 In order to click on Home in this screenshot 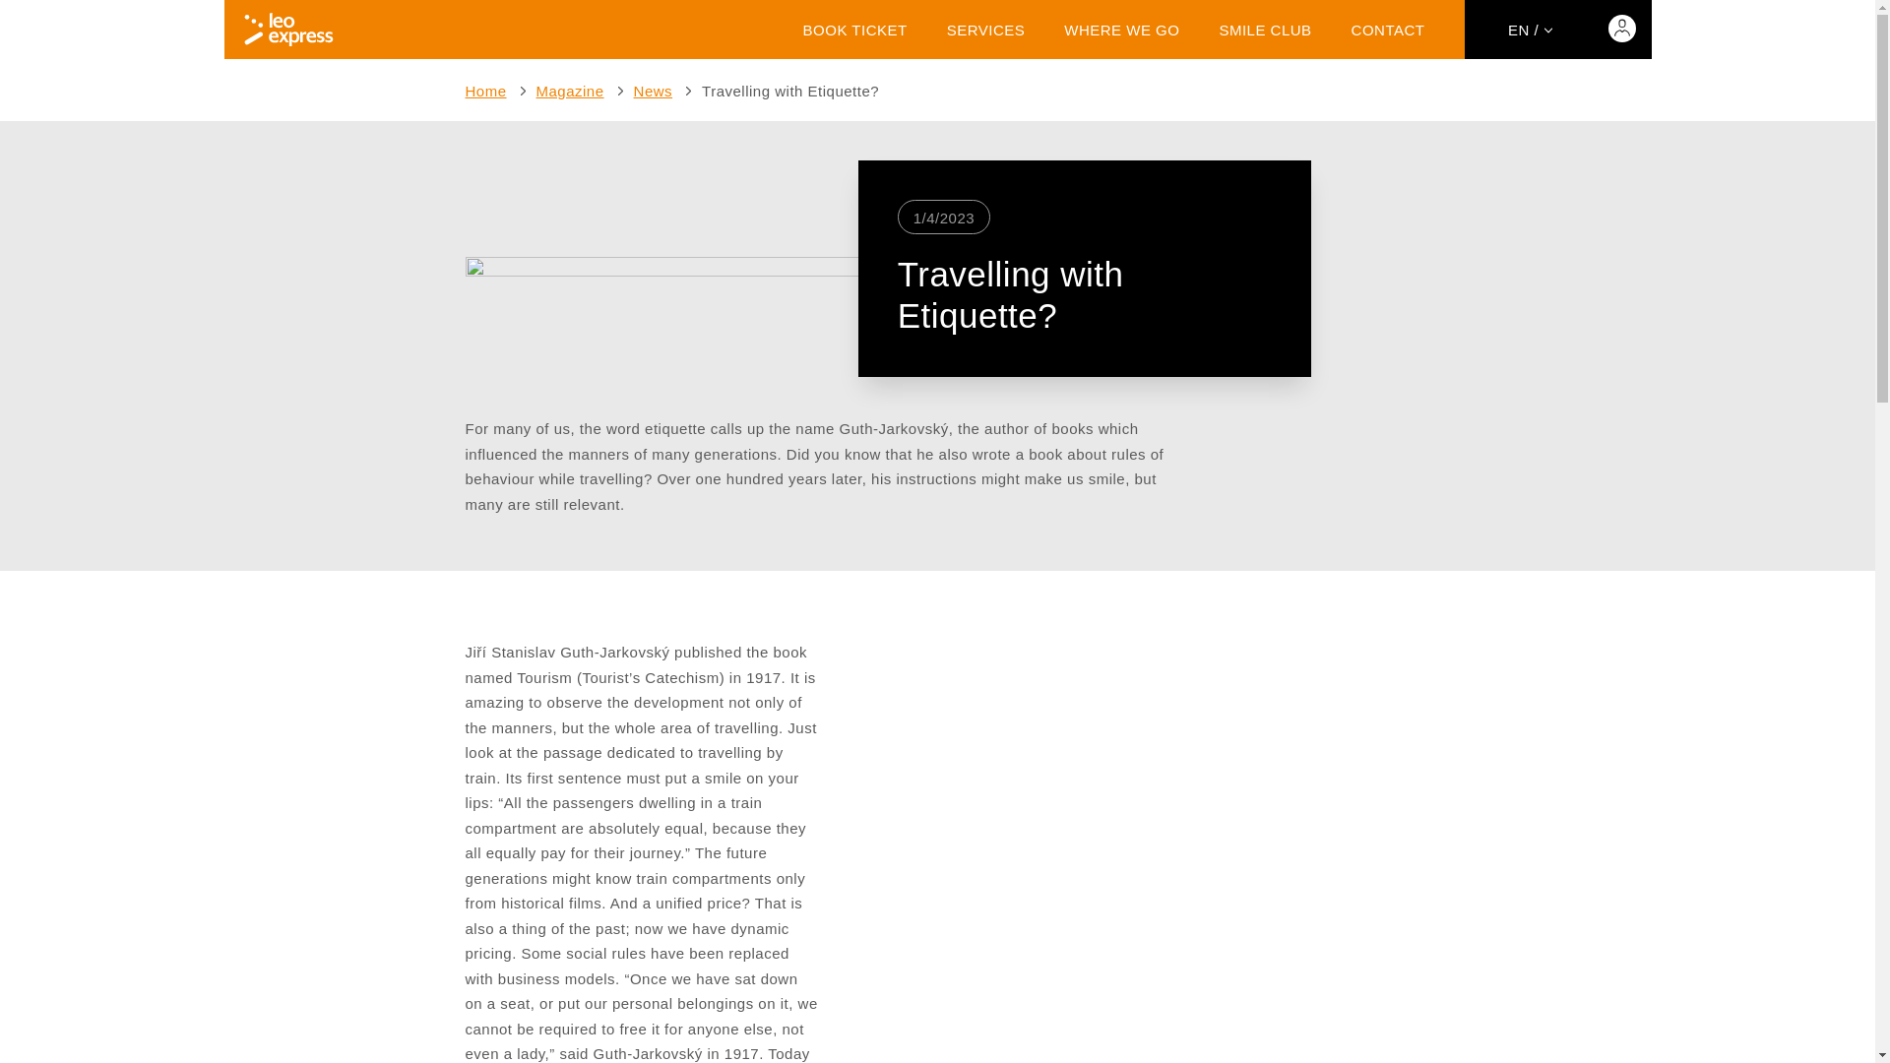, I will do `click(485, 91)`.